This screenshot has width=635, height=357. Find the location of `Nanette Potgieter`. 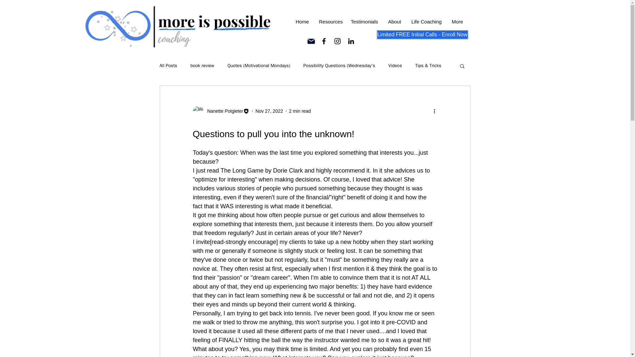

Nanette Potgieter is located at coordinates (223, 111).